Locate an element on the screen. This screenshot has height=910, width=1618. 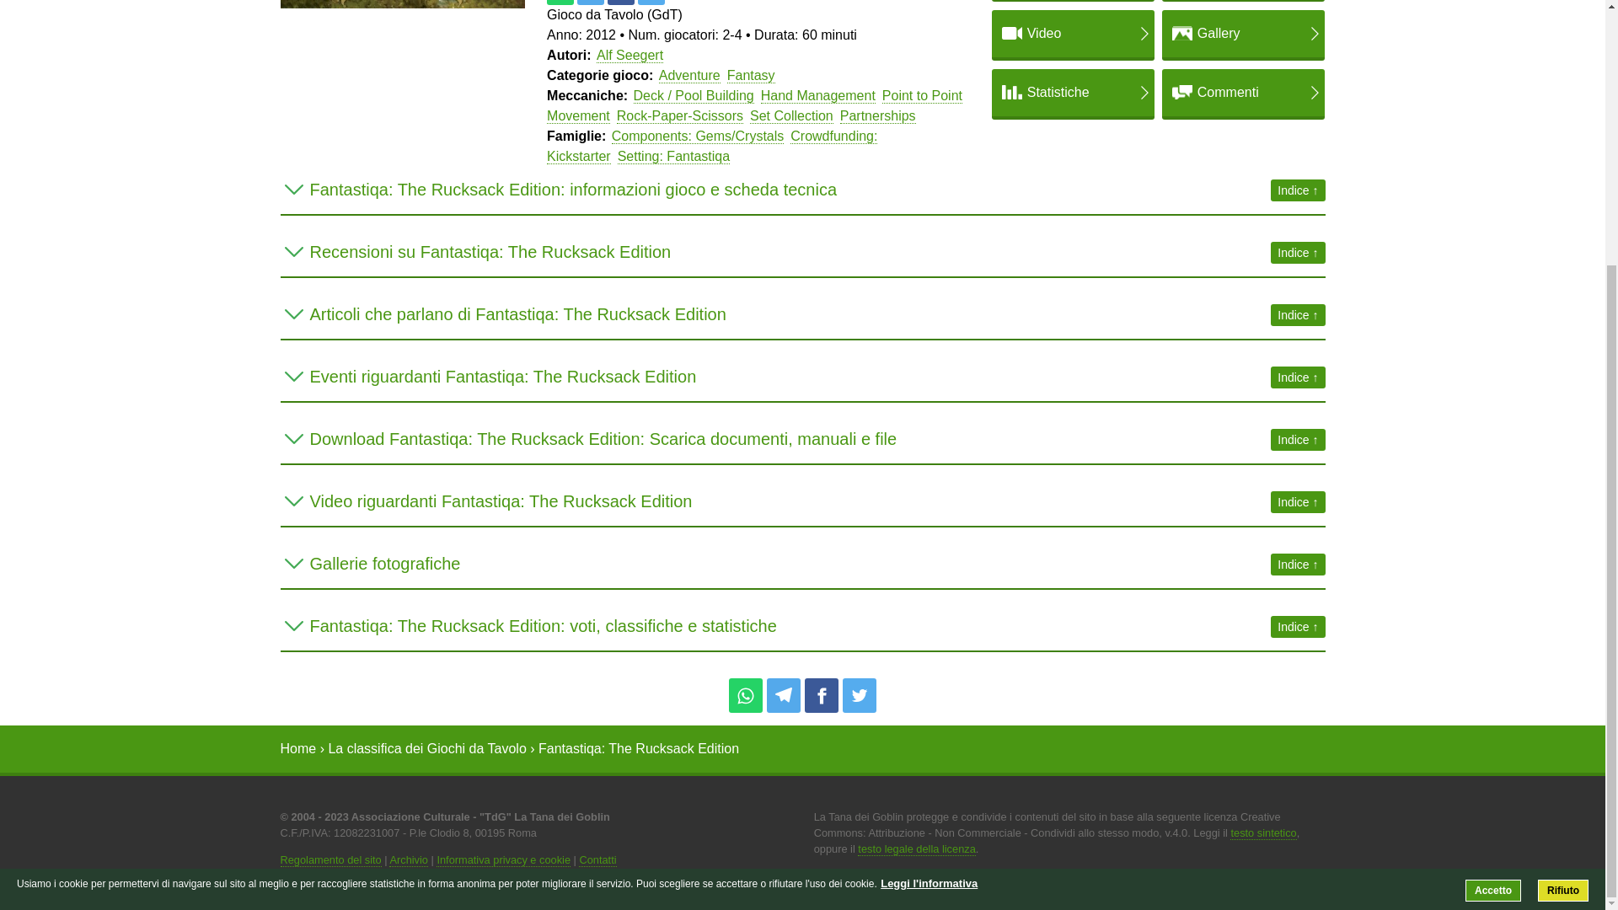
Statistiche is located at coordinates (1073, 93).